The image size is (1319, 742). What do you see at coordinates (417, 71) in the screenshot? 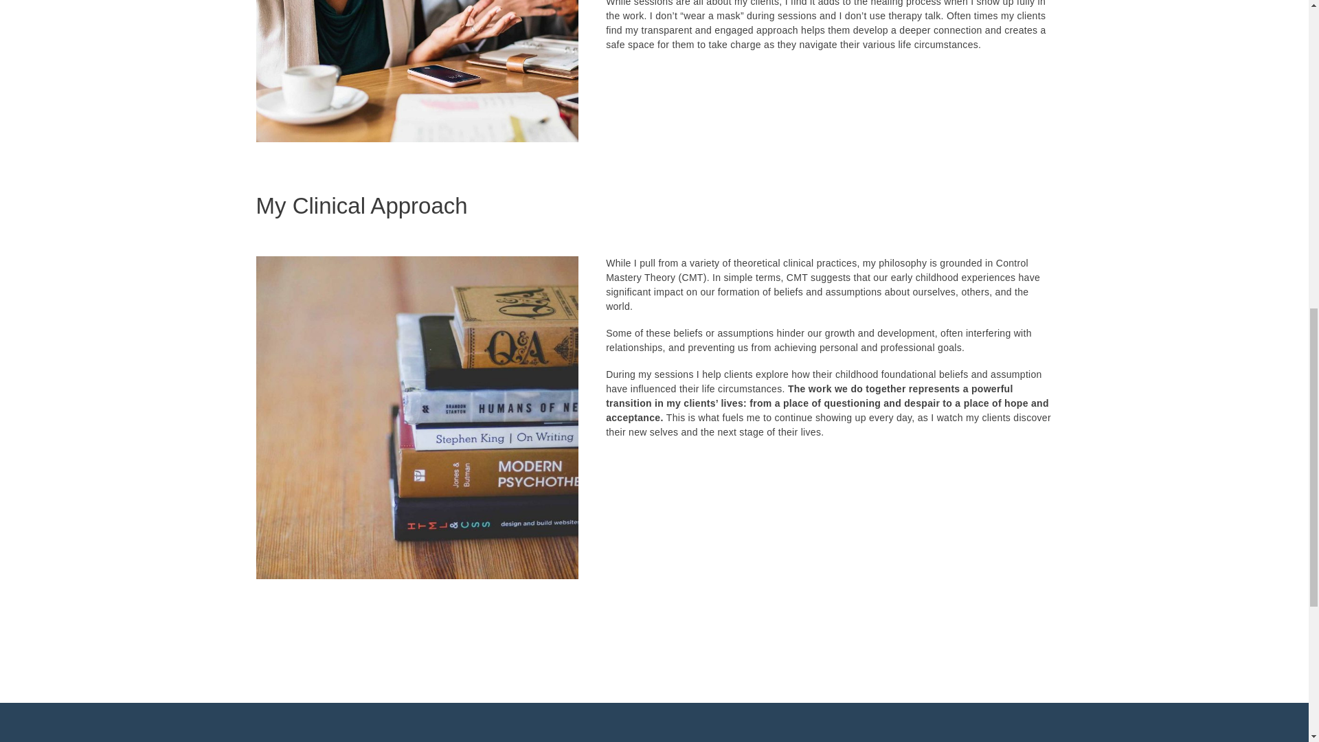
I see `dr-helga-fasching-psyd-san-francisco-therapist-12` at bounding box center [417, 71].